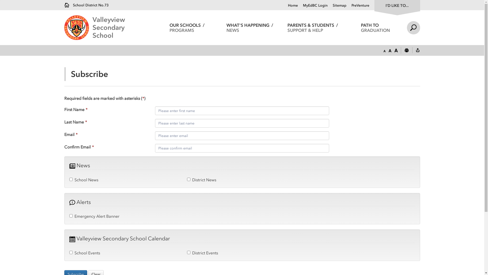 This screenshot has height=275, width=488. I want to click on Default text size, so click(390, 51).